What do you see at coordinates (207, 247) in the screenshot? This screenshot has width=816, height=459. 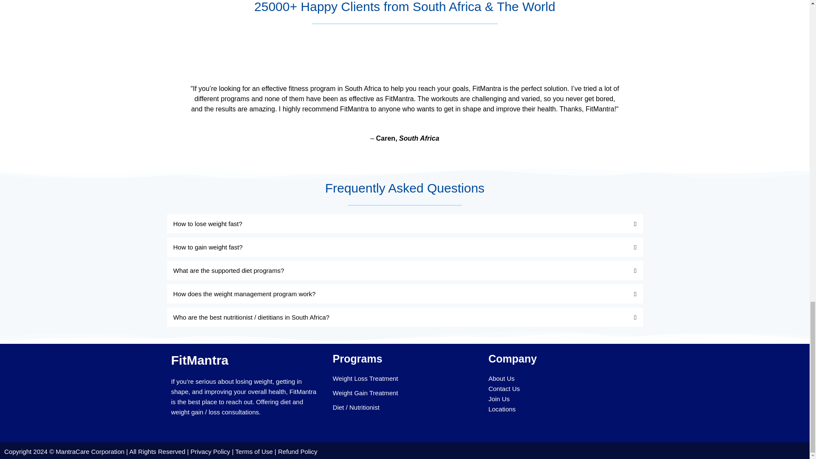 I see `How to gain weight fast?` at bounding box center [207, 247].